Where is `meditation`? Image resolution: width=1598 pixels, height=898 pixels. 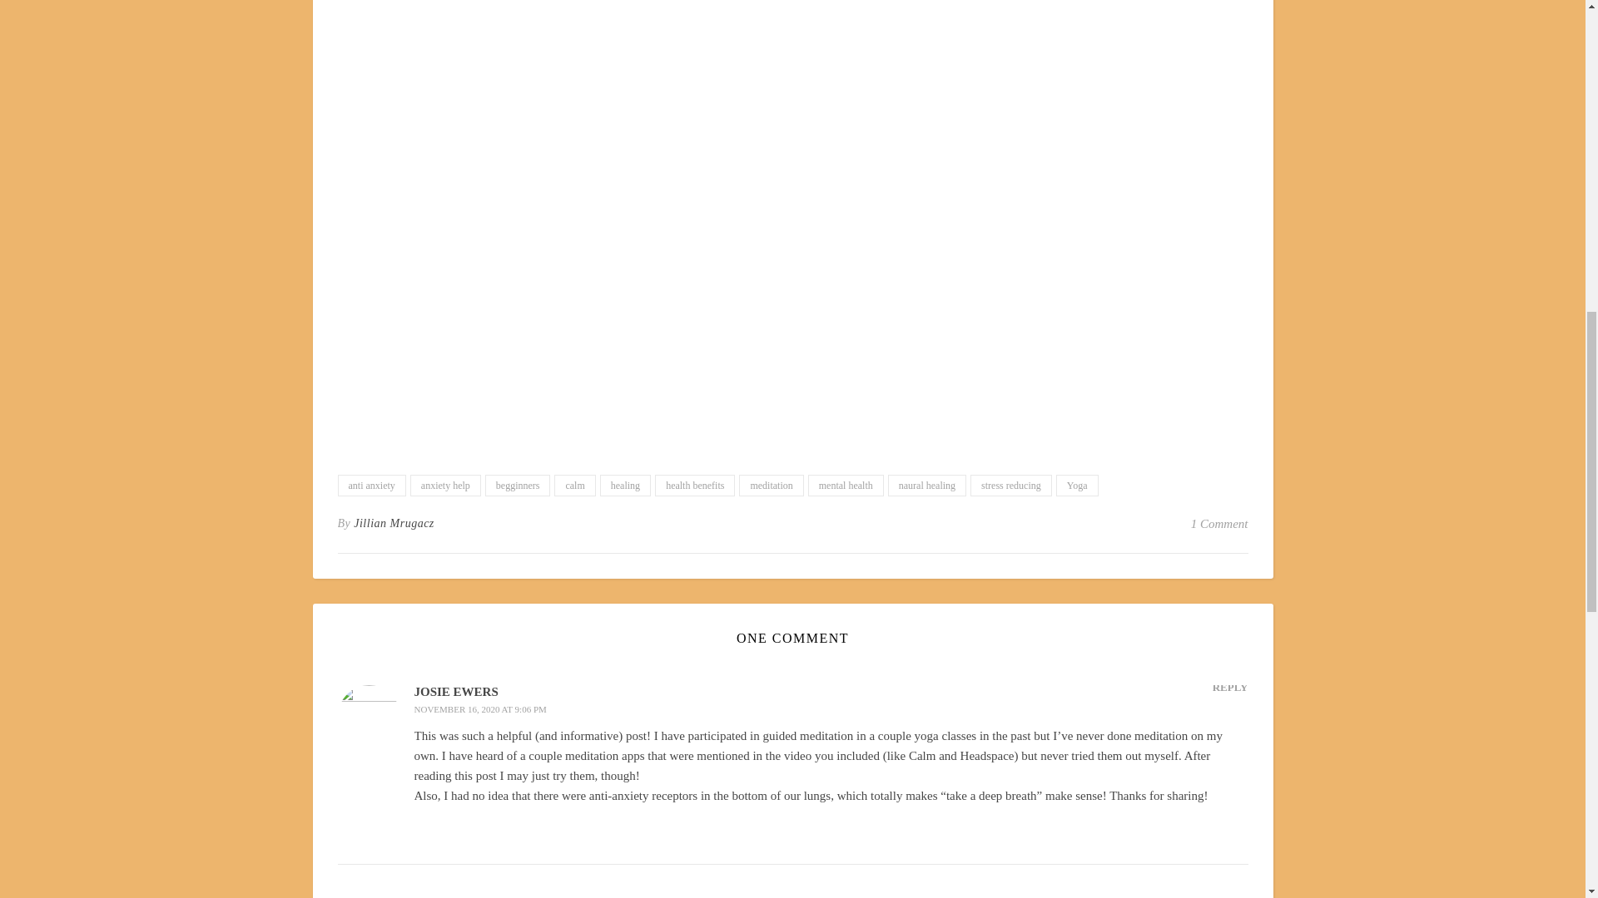 meditation is located at coordinates (771, 486).